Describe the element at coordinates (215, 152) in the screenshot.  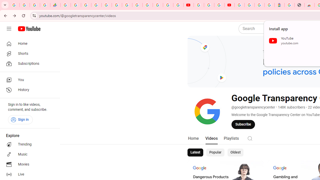
I see `Popular` at that location.